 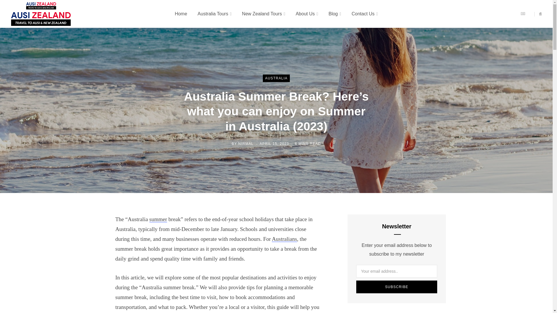 I want to click on AUSTRALIA, so click(x=276, y=78).